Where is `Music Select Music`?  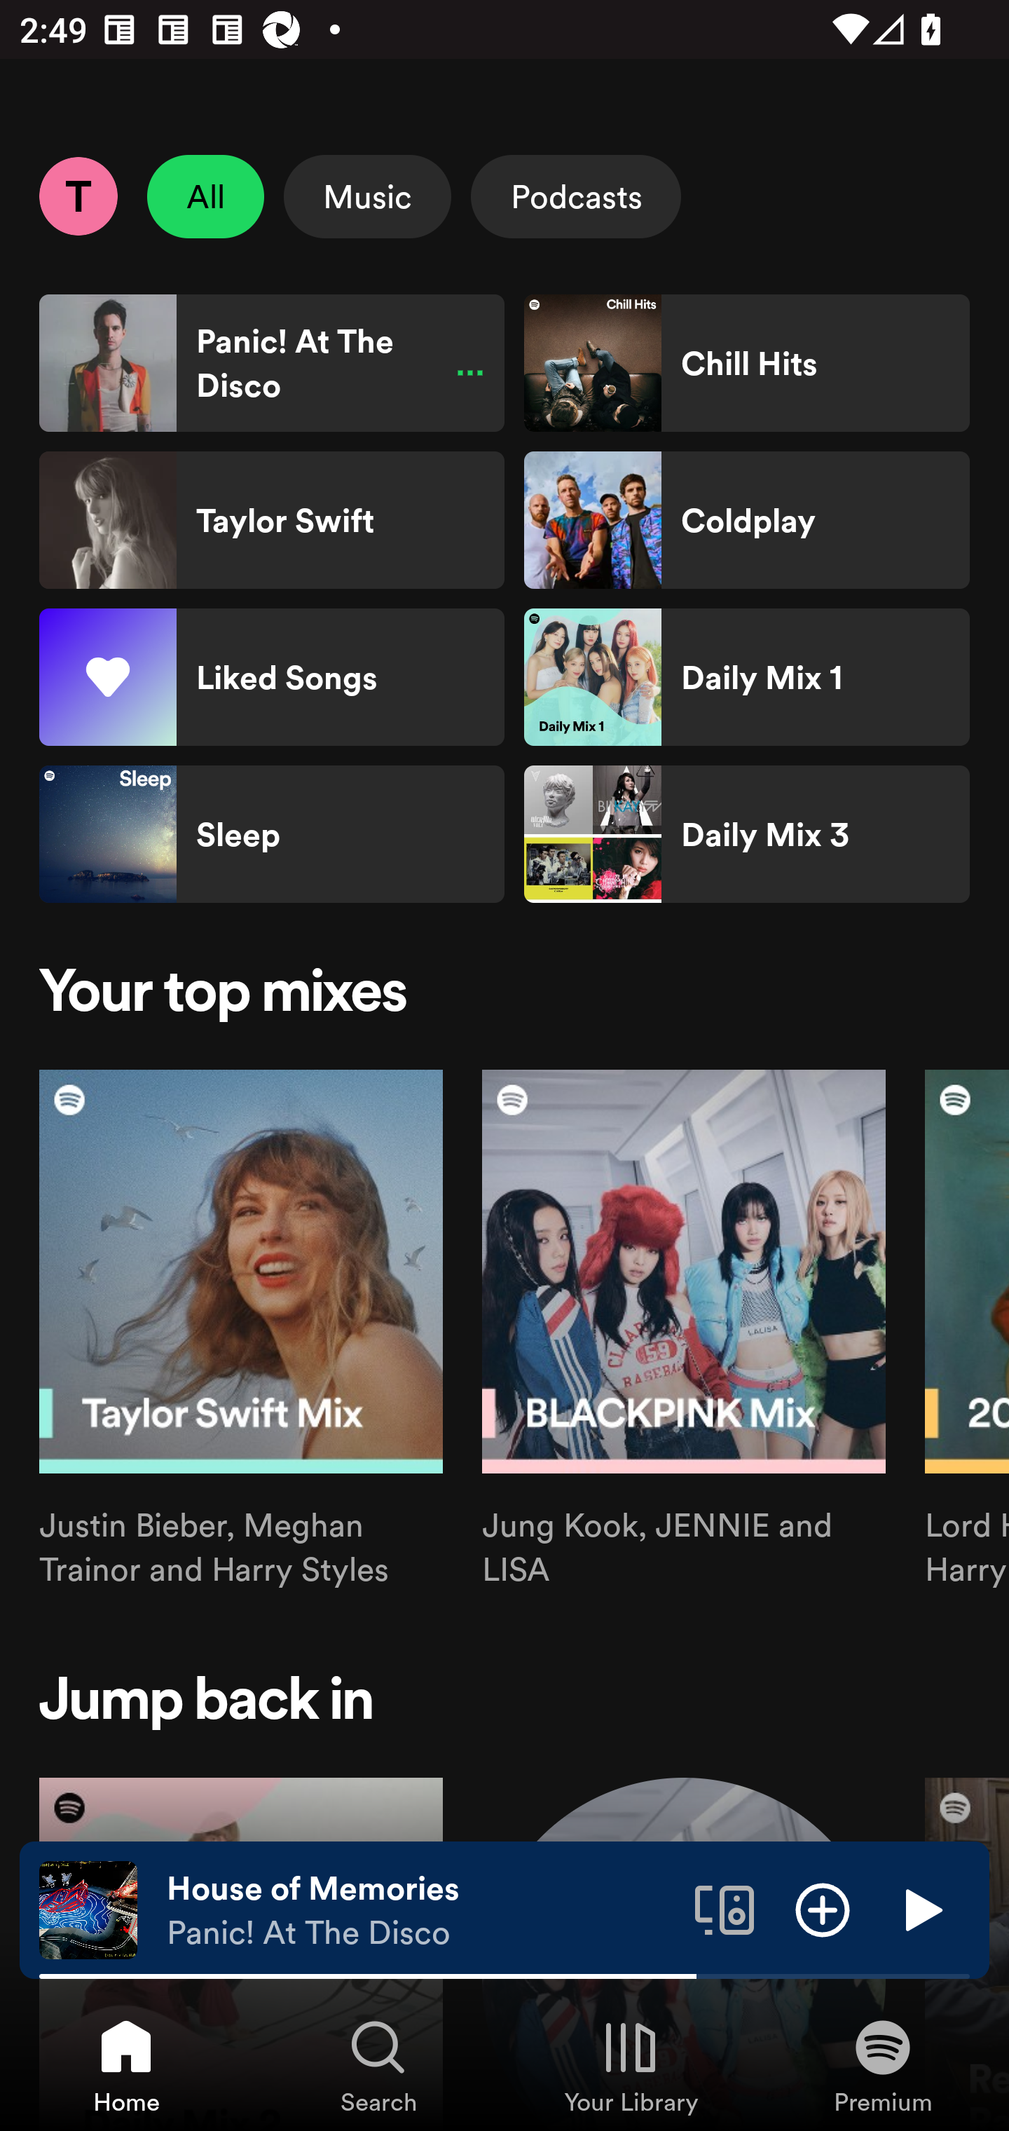
Music Select Music is located at coordinates (367, 196).